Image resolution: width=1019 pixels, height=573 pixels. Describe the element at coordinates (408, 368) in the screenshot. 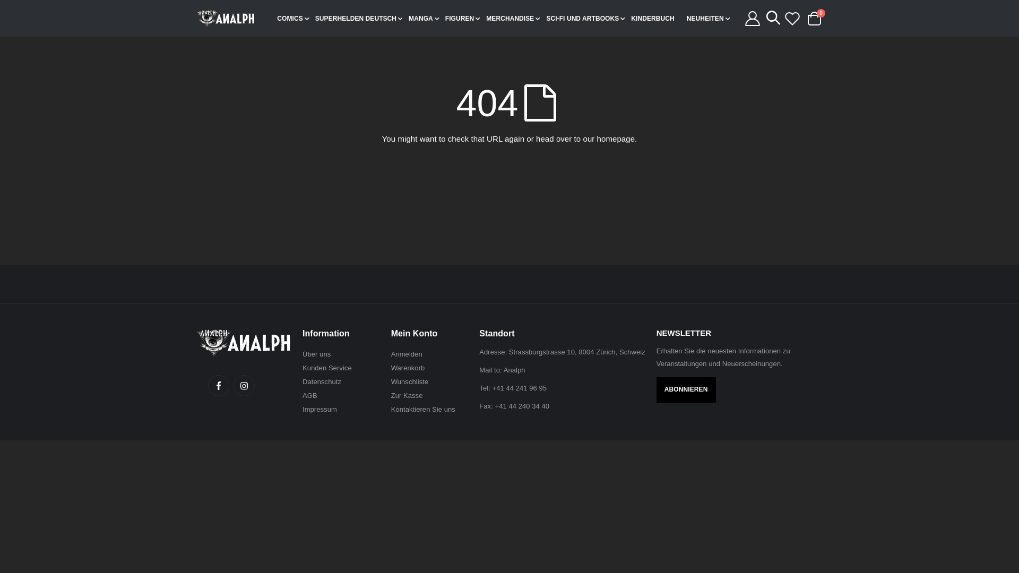

I see `Warenkorb` at that location.